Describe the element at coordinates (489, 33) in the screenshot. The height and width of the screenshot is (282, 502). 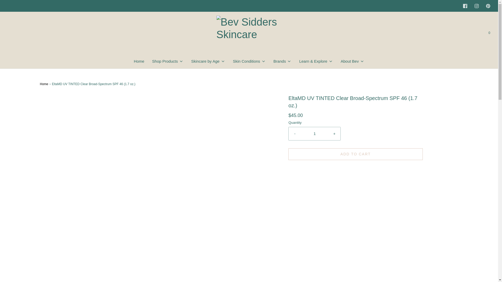
I see `0` at that location.